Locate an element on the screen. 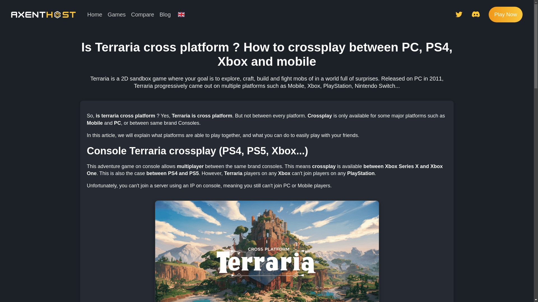 The height and width of the screenshot is (302, 538). Blog is located at coordinates (165, 15).